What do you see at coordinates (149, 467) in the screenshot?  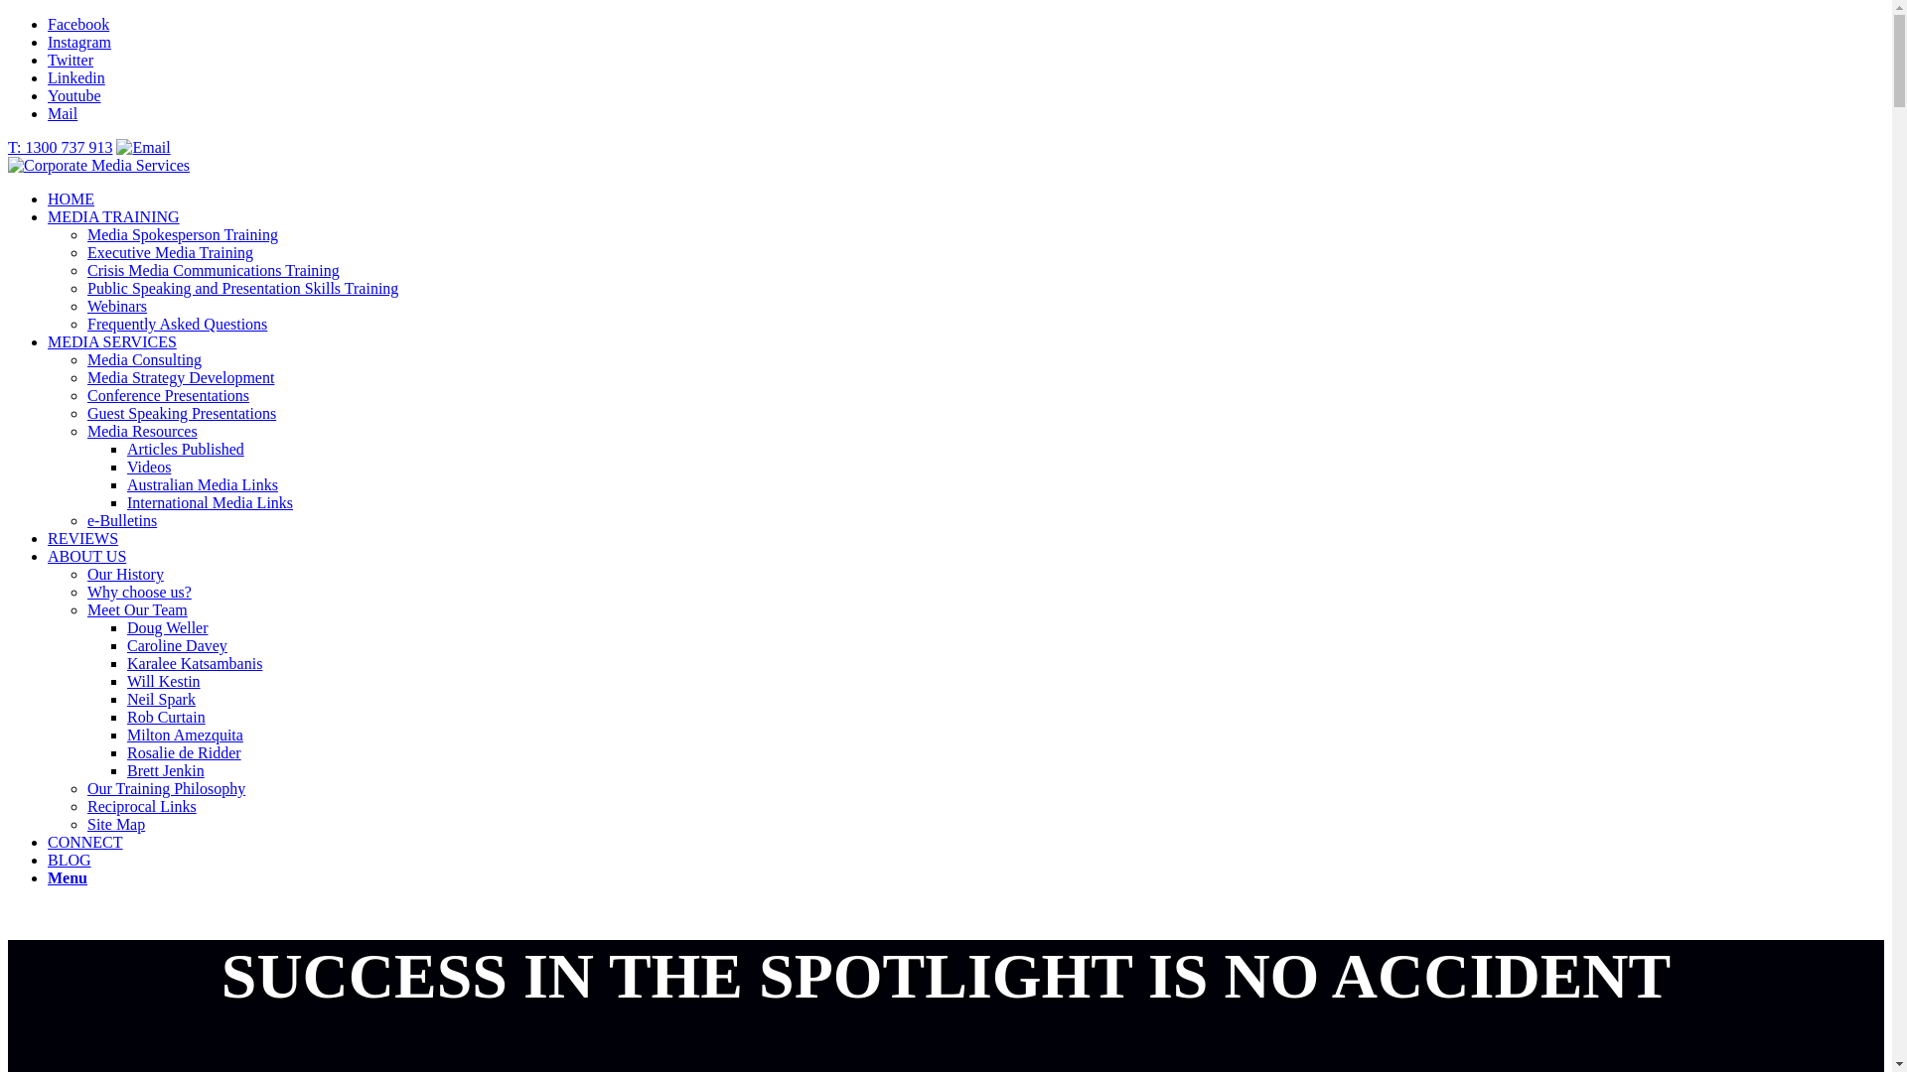 I see `Videos` at bounding box center [149, 467].